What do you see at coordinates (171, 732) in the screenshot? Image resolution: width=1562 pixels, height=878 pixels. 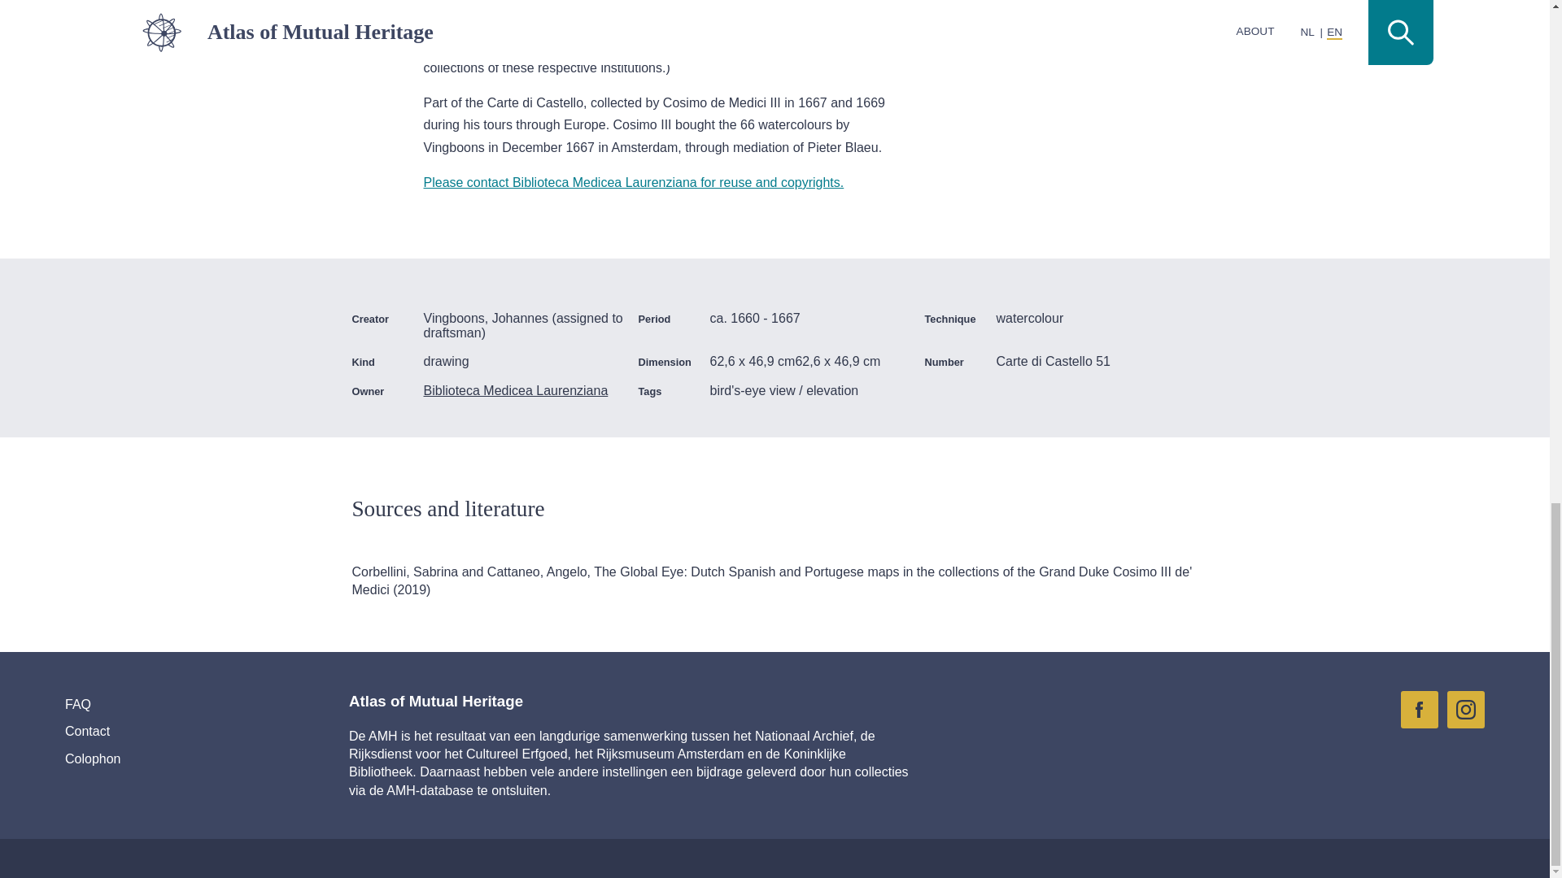 I see `Contact` at bounding box center [171, 732].